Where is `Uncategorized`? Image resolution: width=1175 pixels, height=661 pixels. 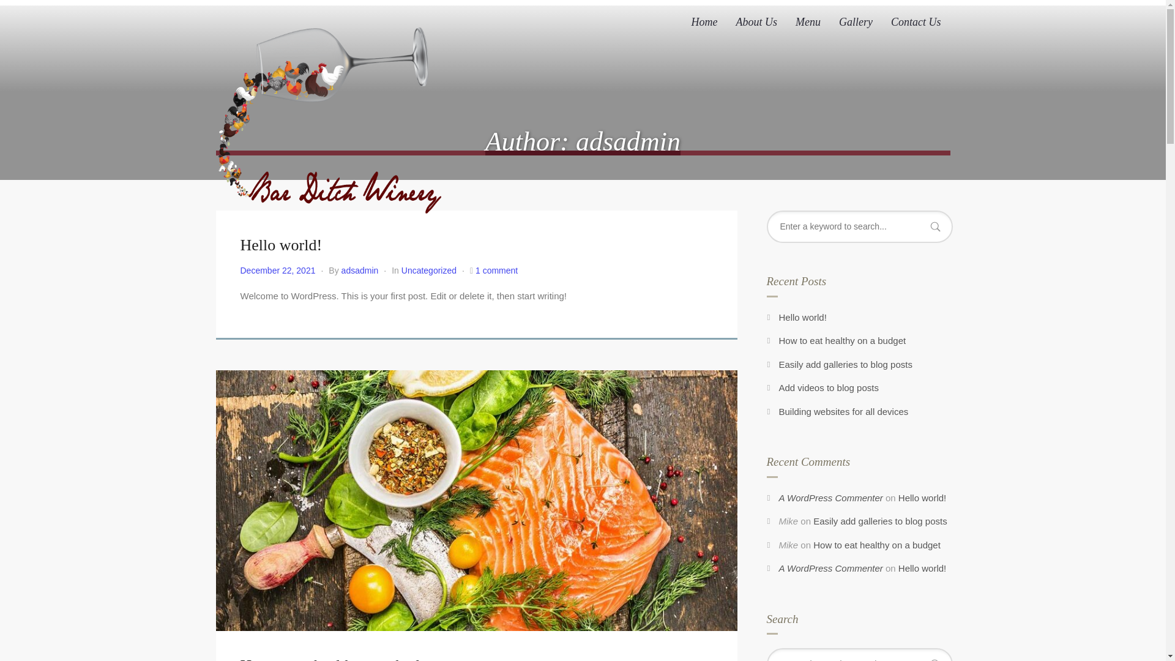
Uncategorized is located at coordinates (429, 271).